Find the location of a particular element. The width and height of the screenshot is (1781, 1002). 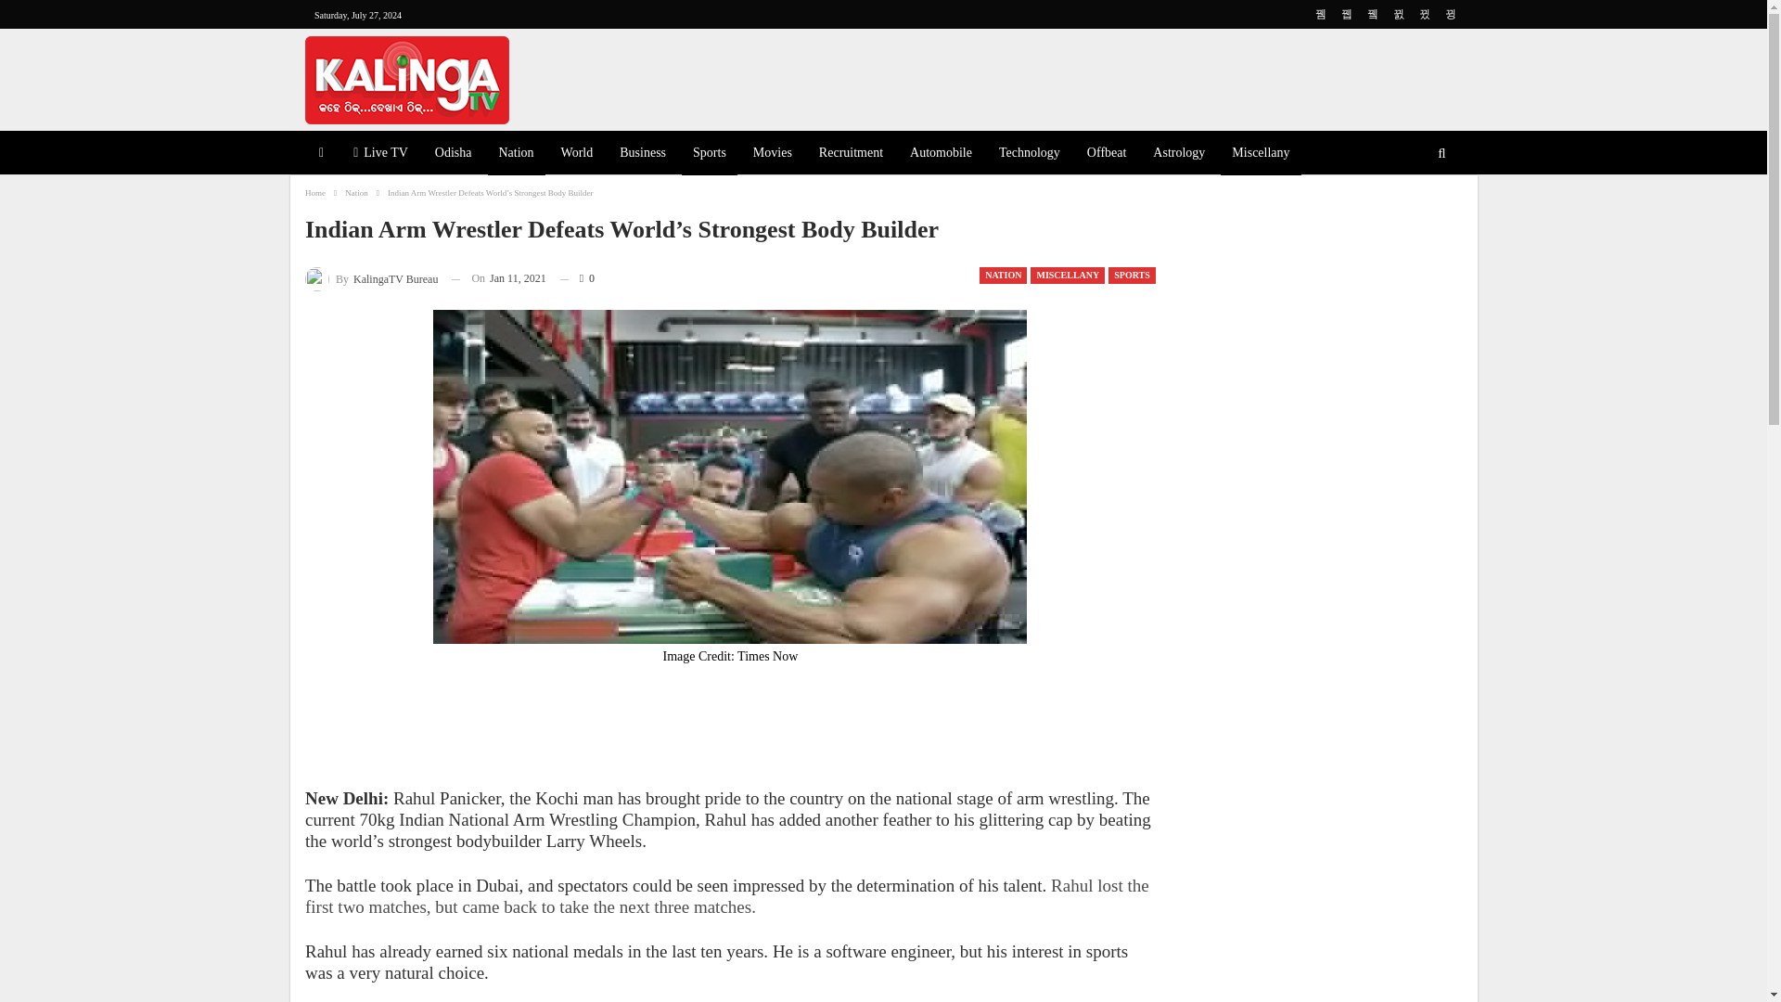

Browse Author Articles is located at coordinates (371, 278).